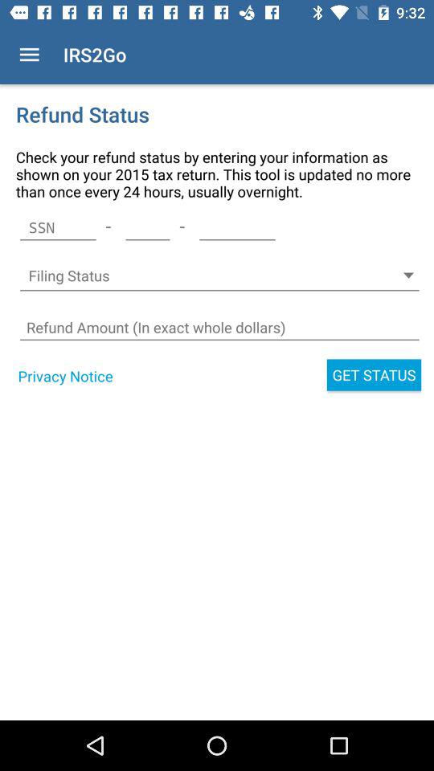 The height and width of the screenshot is (771, 434). Describe the element at coordinates (65, 376) in the screenshot. I see `scroll to the privacy notice icon` at that location.